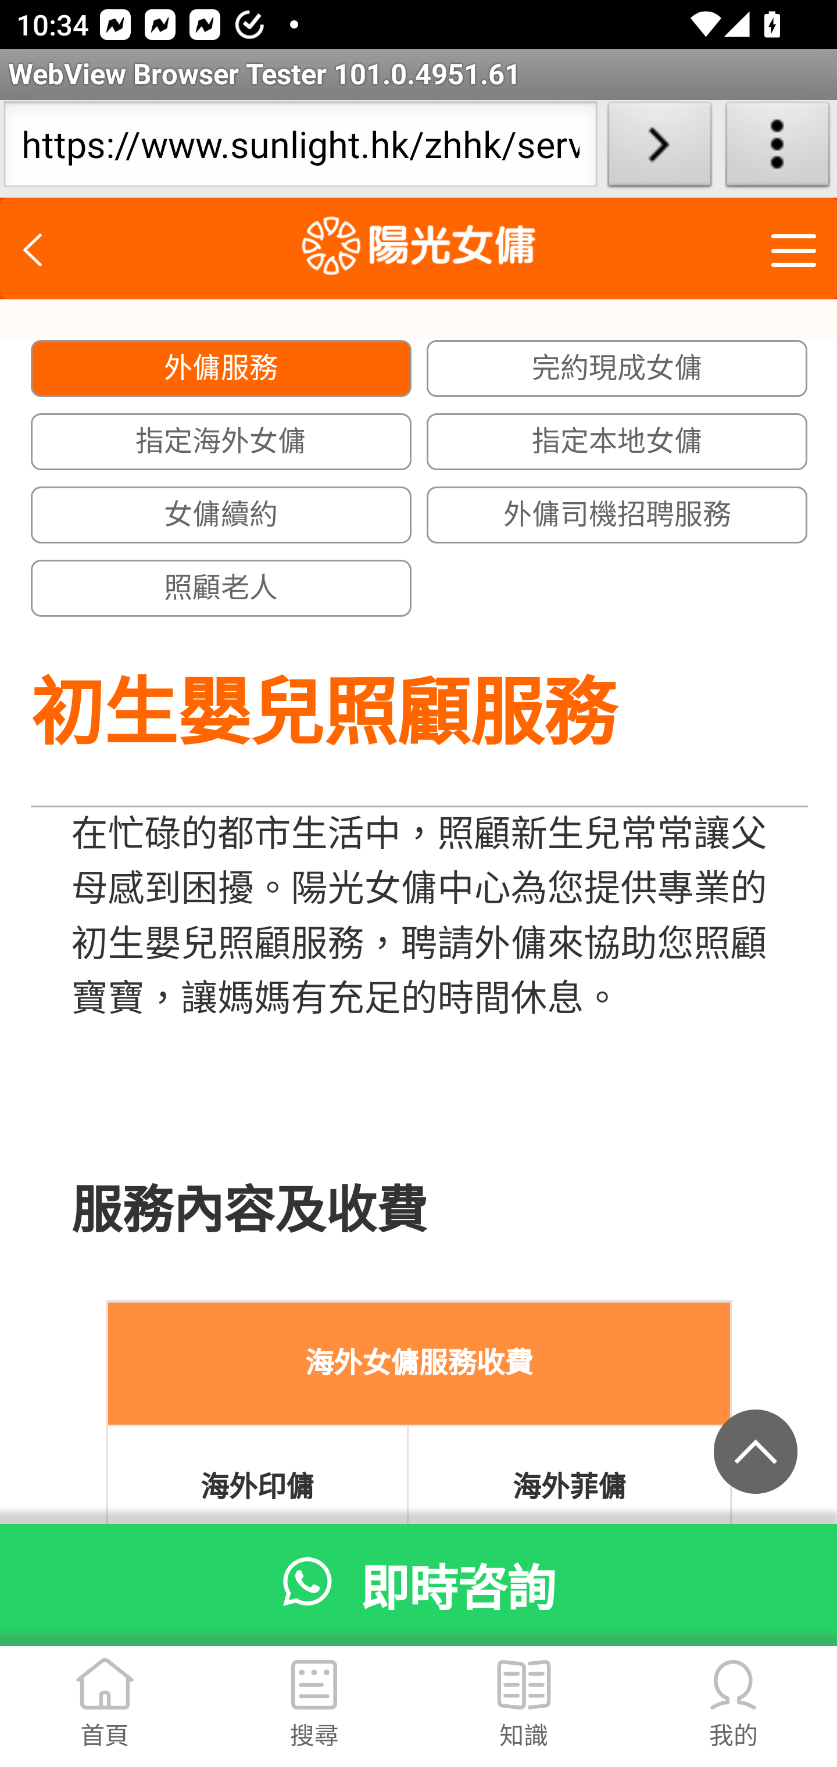 This screenshot has width=837, height=1767. Describe the element at coordinates (733, 1687) in the screenshot. I see `my` at that location.